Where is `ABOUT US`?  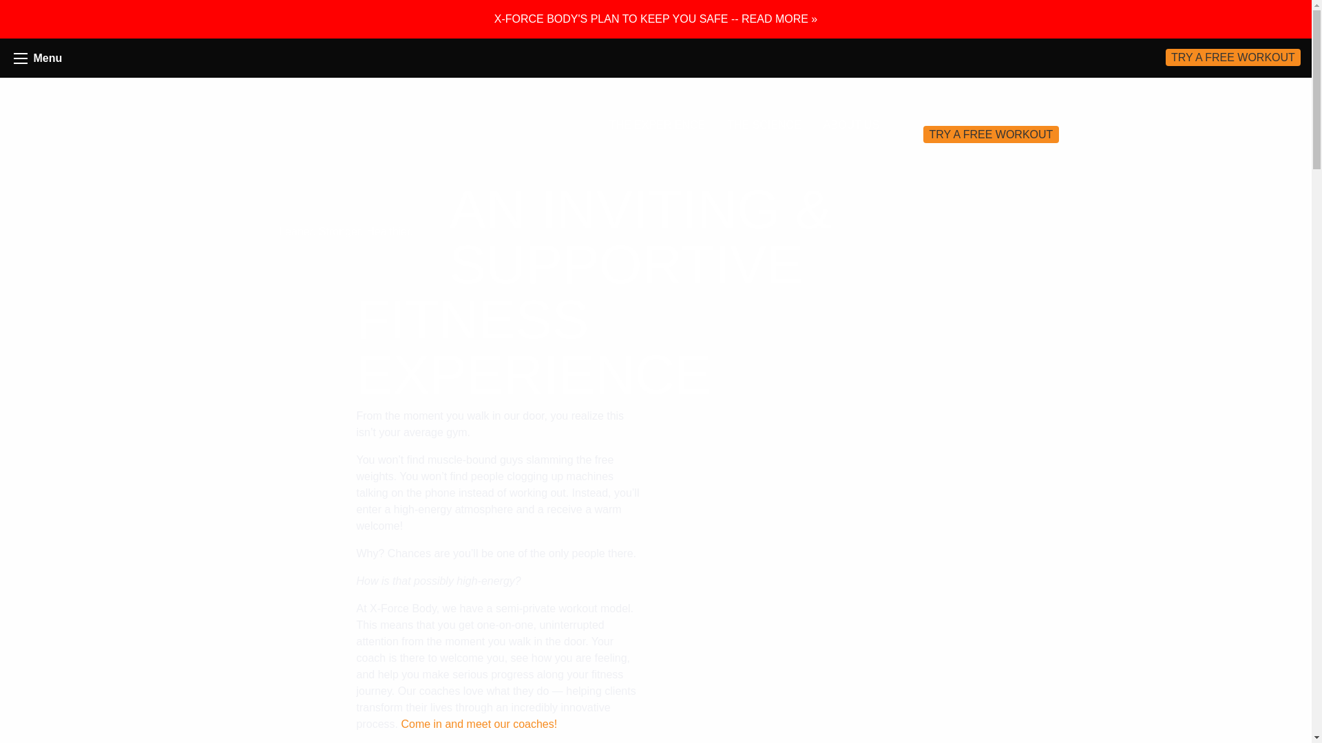 ABOUT US is located at coordinates (852, 125).